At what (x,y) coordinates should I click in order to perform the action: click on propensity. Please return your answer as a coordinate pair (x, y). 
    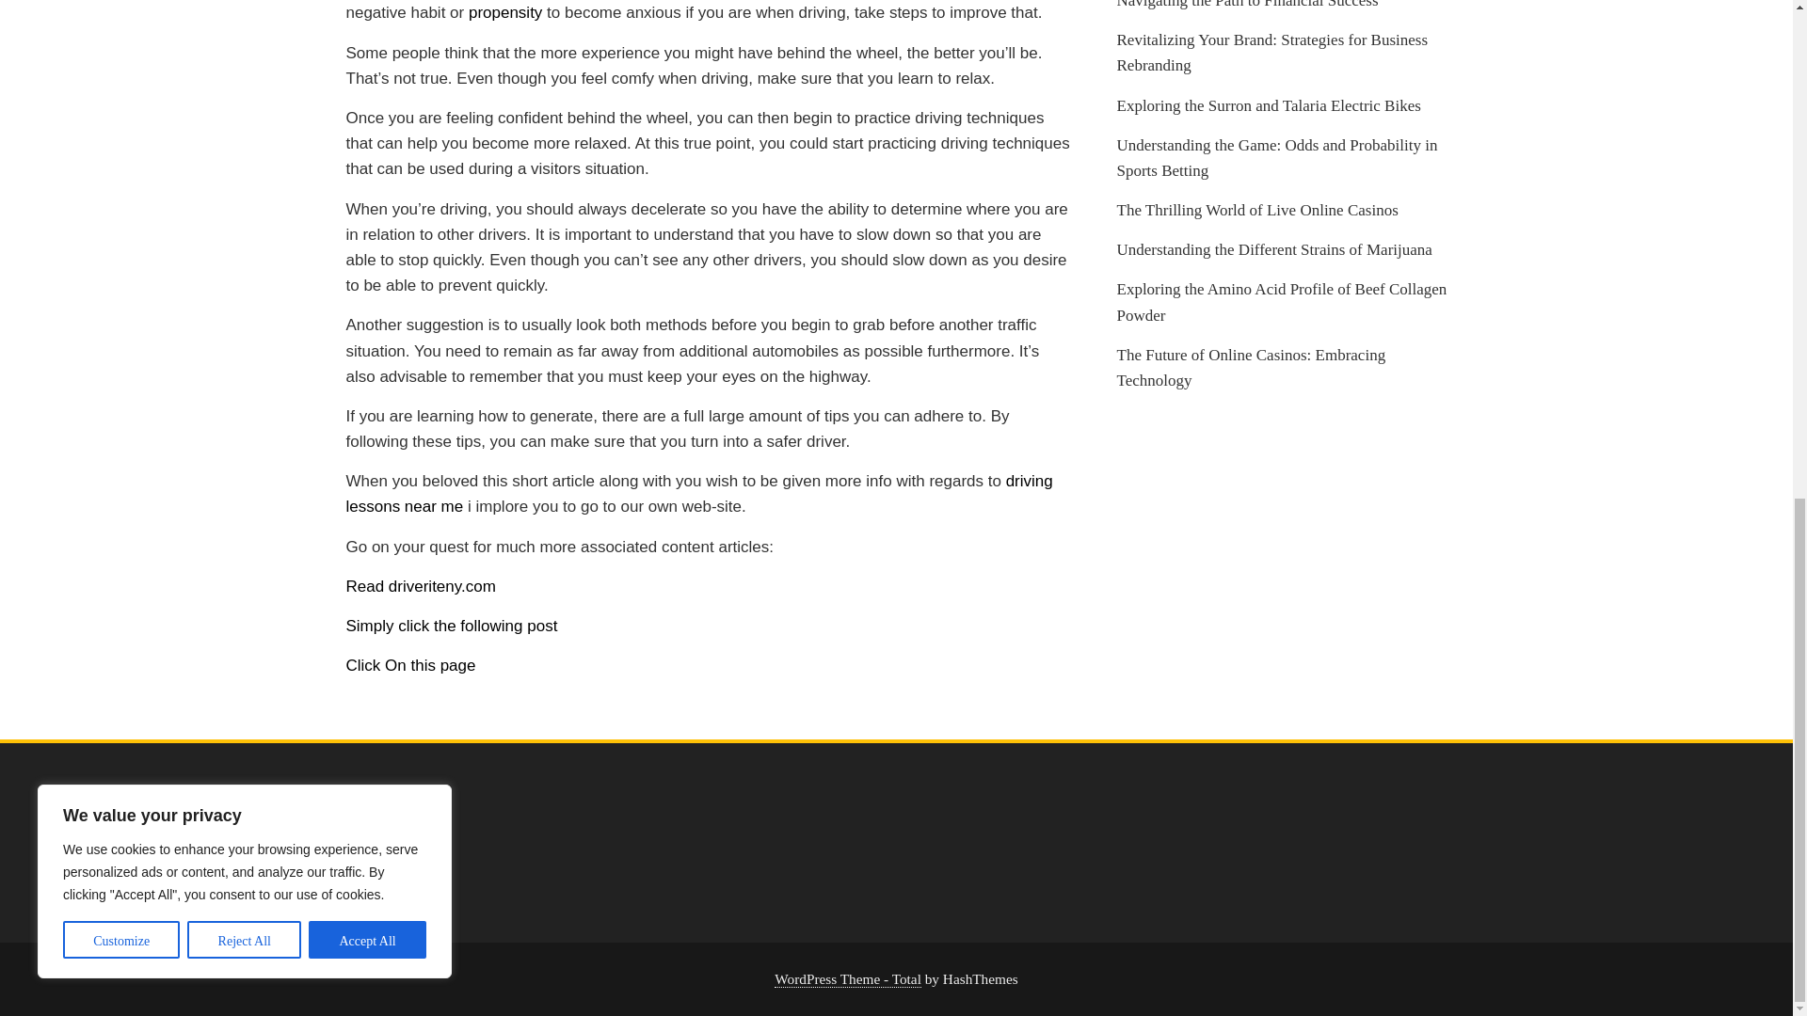
    Looking at the image, I should click on (504, 12).